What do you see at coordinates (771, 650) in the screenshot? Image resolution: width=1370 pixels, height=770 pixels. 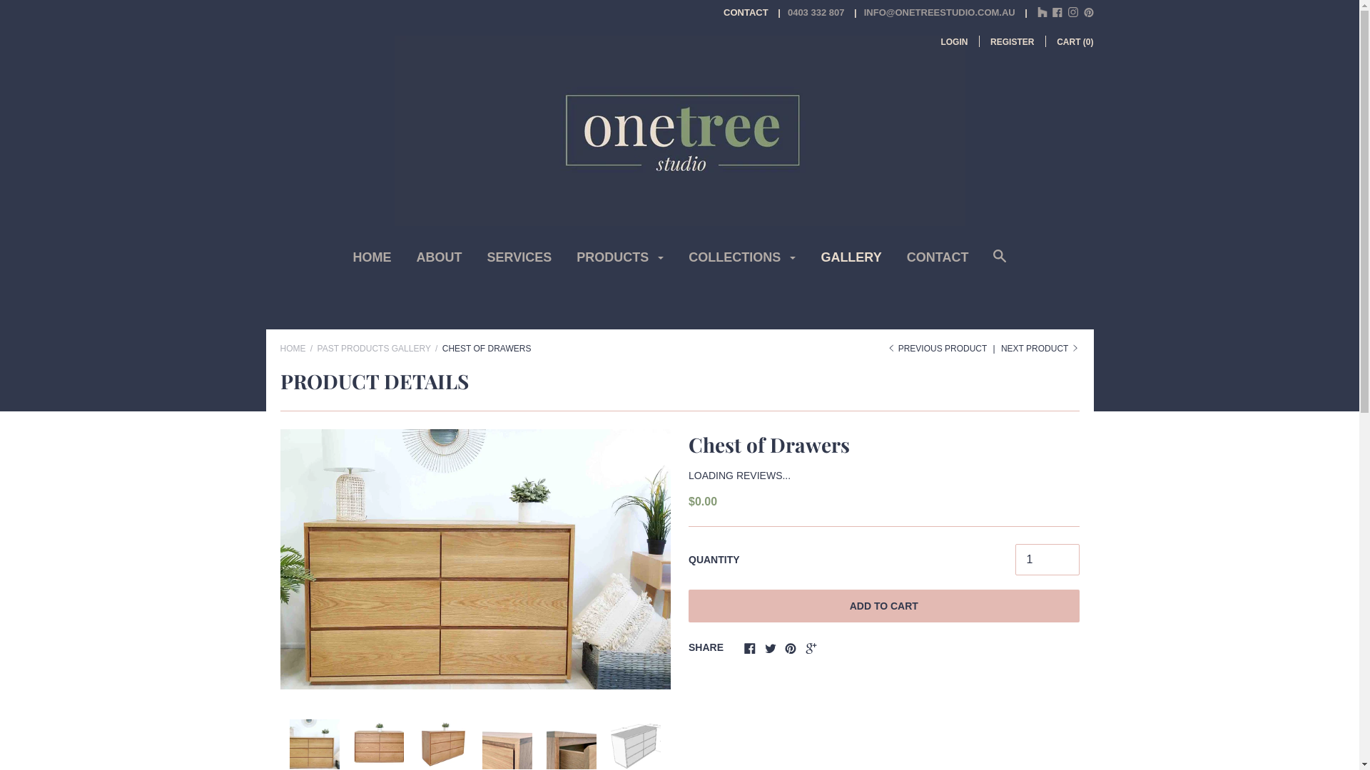 I see `Twitter` at bounding box center [771, 650].